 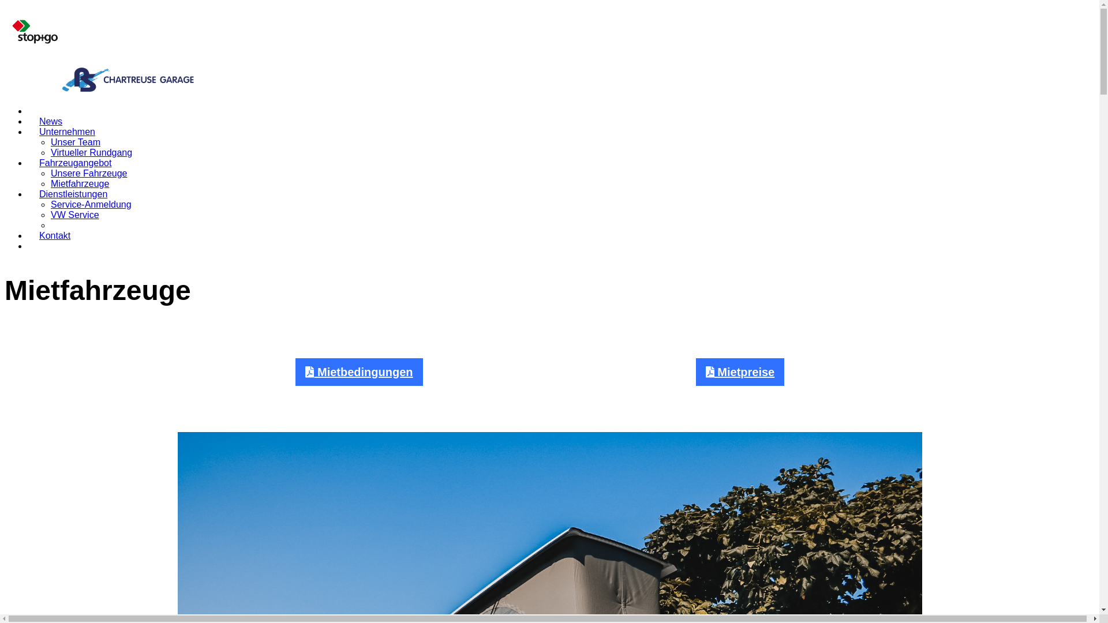 What do you see at coordinates (75, 163) in the screenshot?
I see `Fahrzeugangebot` at bounding box center [75, 163].